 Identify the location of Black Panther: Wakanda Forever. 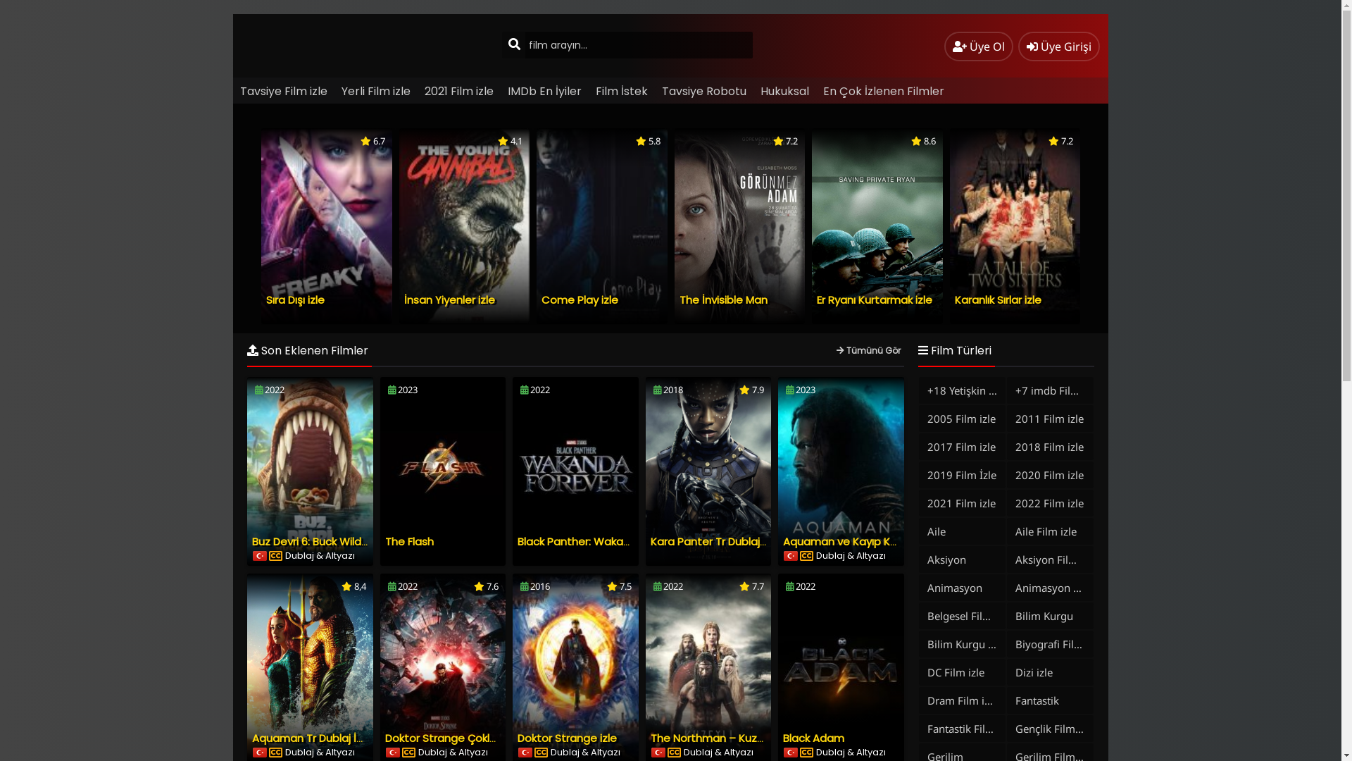
(601, 541).